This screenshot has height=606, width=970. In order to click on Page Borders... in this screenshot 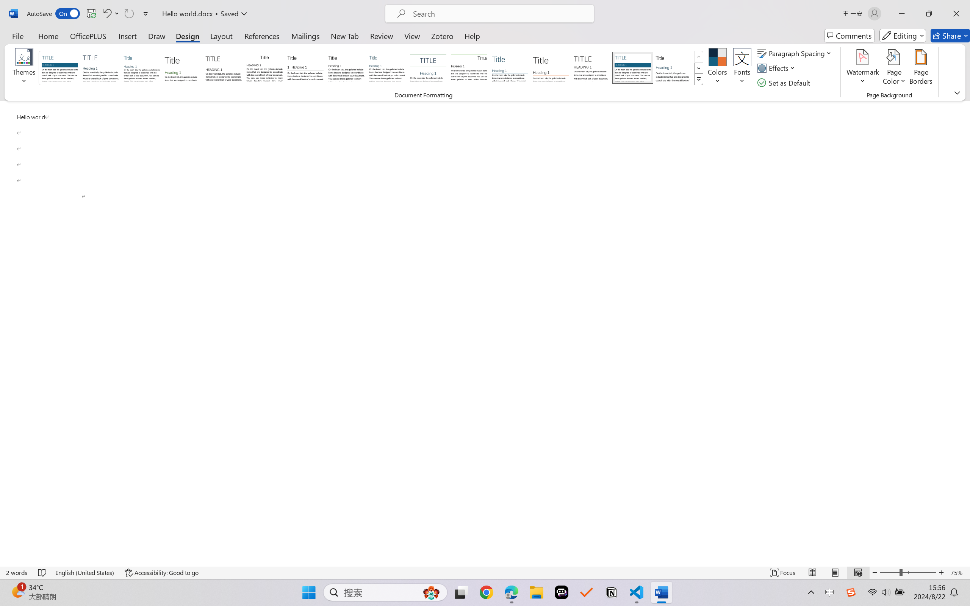, I will do `click(921, 68)`.